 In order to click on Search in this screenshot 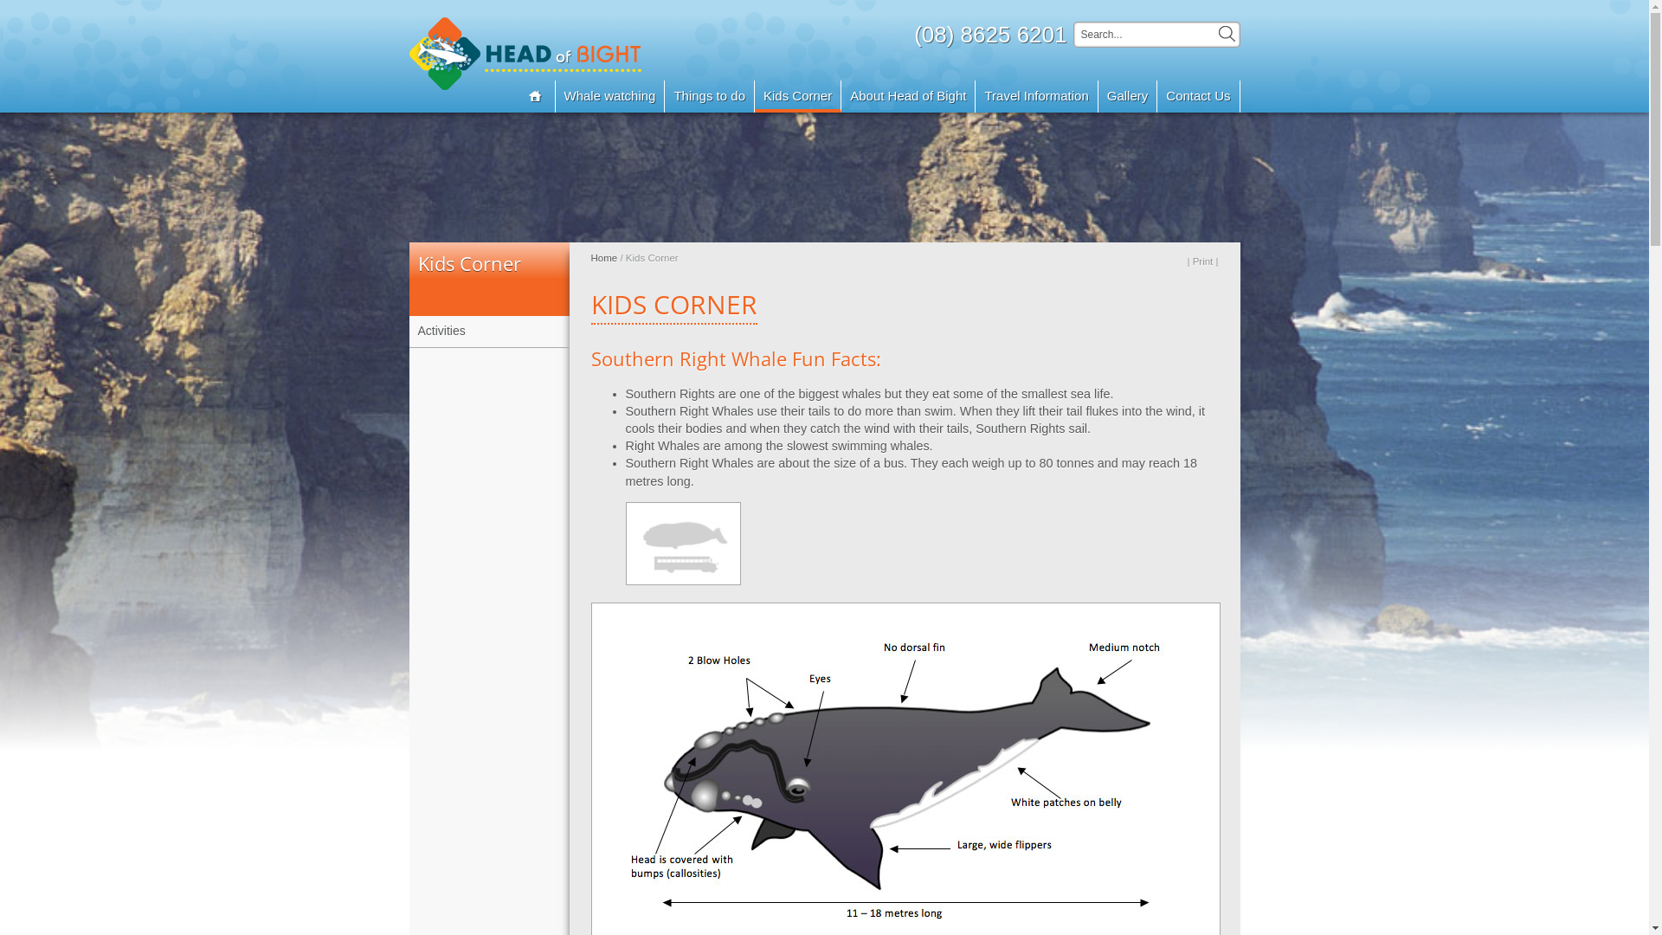, I will do `click(1227, 35)`.